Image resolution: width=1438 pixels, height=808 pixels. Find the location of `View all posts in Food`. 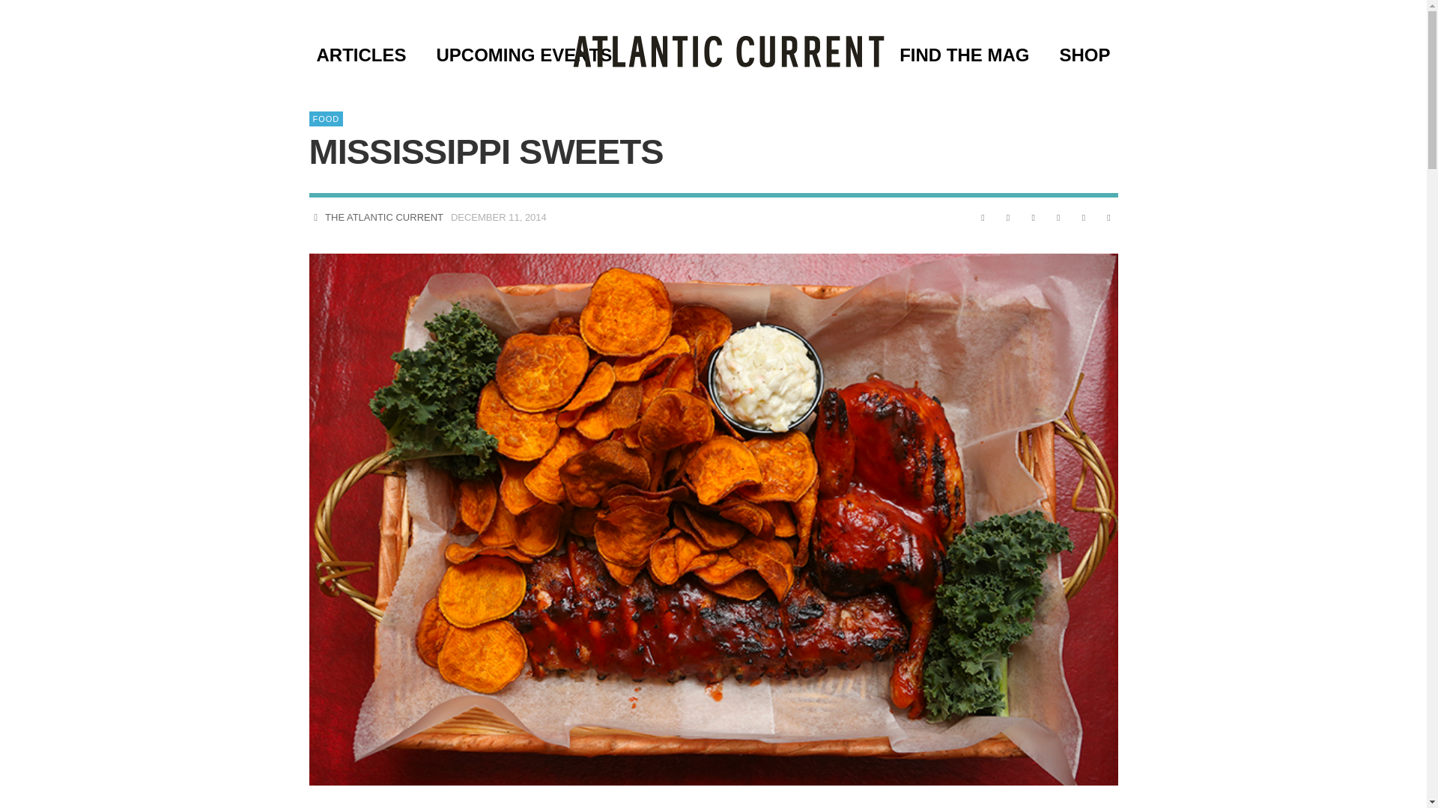

View all posts in Food is located at coordinates (326, 118).